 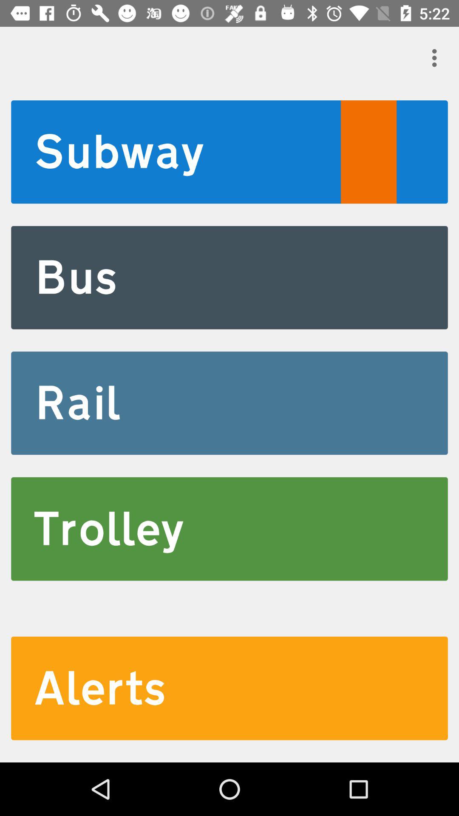 What do you see at coordinates (229, 529) in the screenshot?
I see `click icon above the alerts item` at bounding box center [229, 529].